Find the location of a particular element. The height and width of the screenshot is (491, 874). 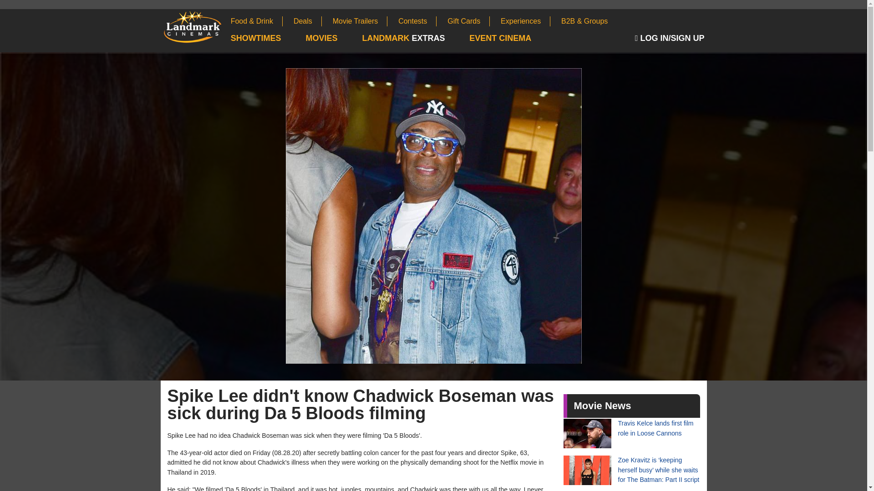

Contests is located at coordinates (417, 21).